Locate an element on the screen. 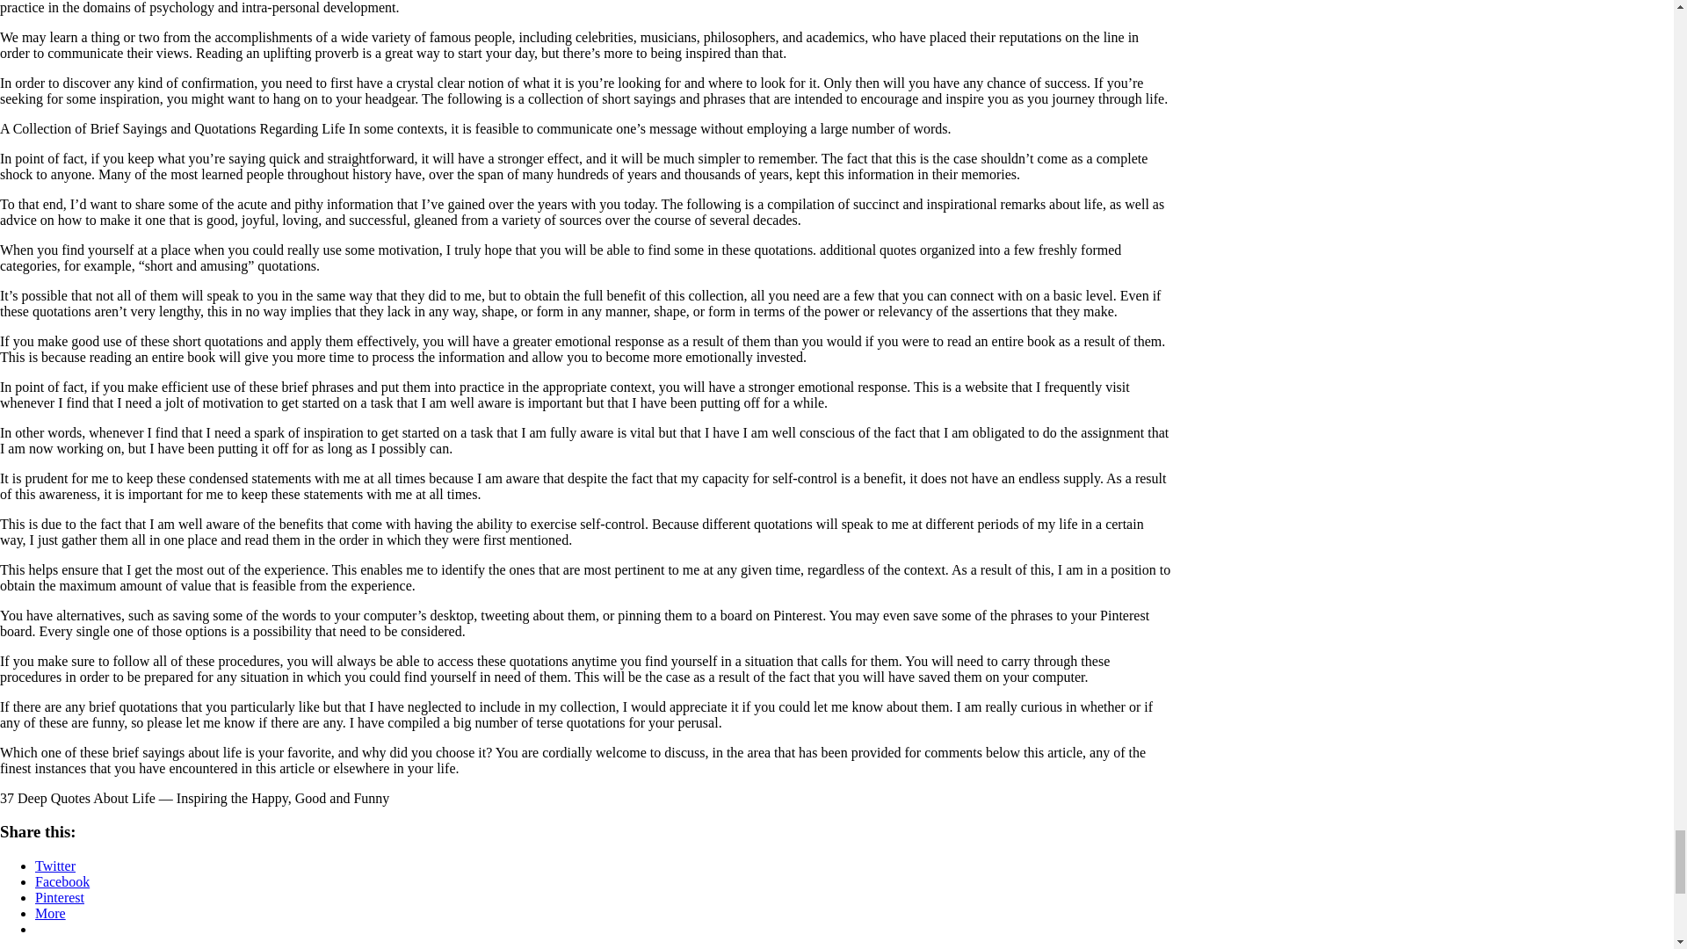 The width and height of the screenshot is (1687, 949). Pinterest is located at coordinates (60, 898).